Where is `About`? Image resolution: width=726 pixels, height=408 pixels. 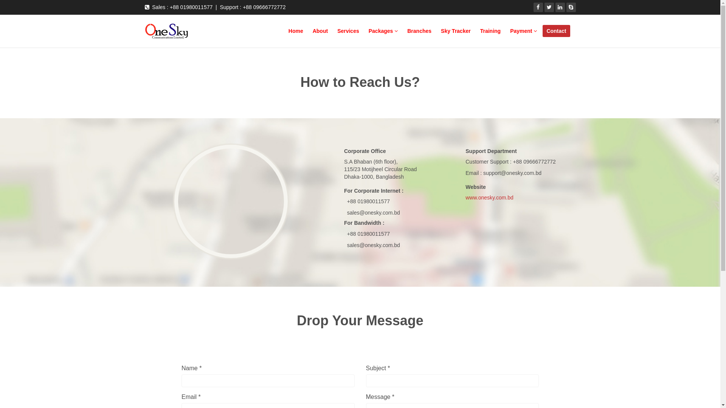 About is located at coordinates (320, 31).